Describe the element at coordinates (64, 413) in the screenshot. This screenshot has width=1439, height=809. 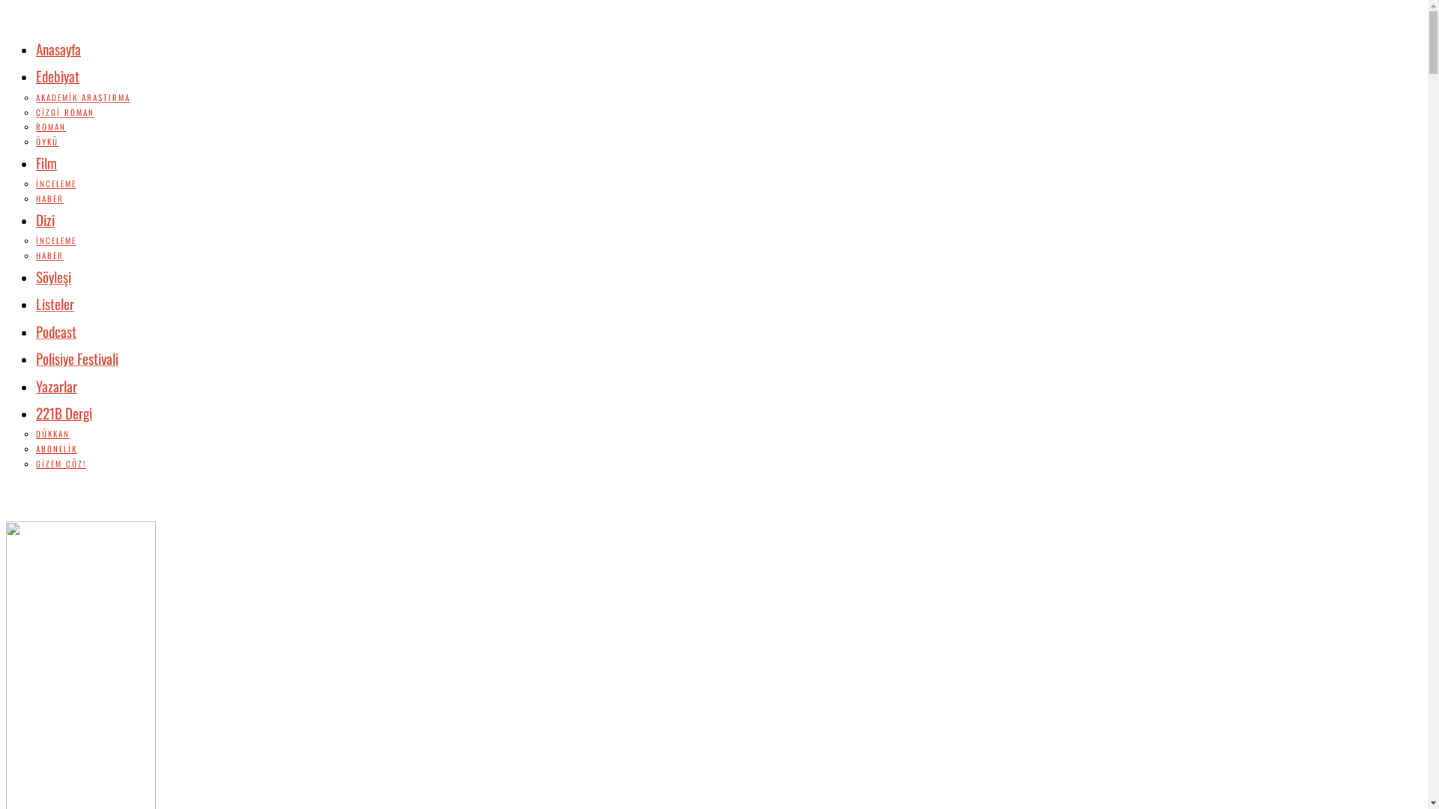
I see `221B Dergi` at that location.